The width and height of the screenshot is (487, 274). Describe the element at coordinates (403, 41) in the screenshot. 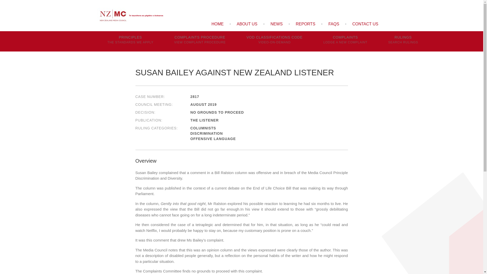

I see `back to homepage` at that location.